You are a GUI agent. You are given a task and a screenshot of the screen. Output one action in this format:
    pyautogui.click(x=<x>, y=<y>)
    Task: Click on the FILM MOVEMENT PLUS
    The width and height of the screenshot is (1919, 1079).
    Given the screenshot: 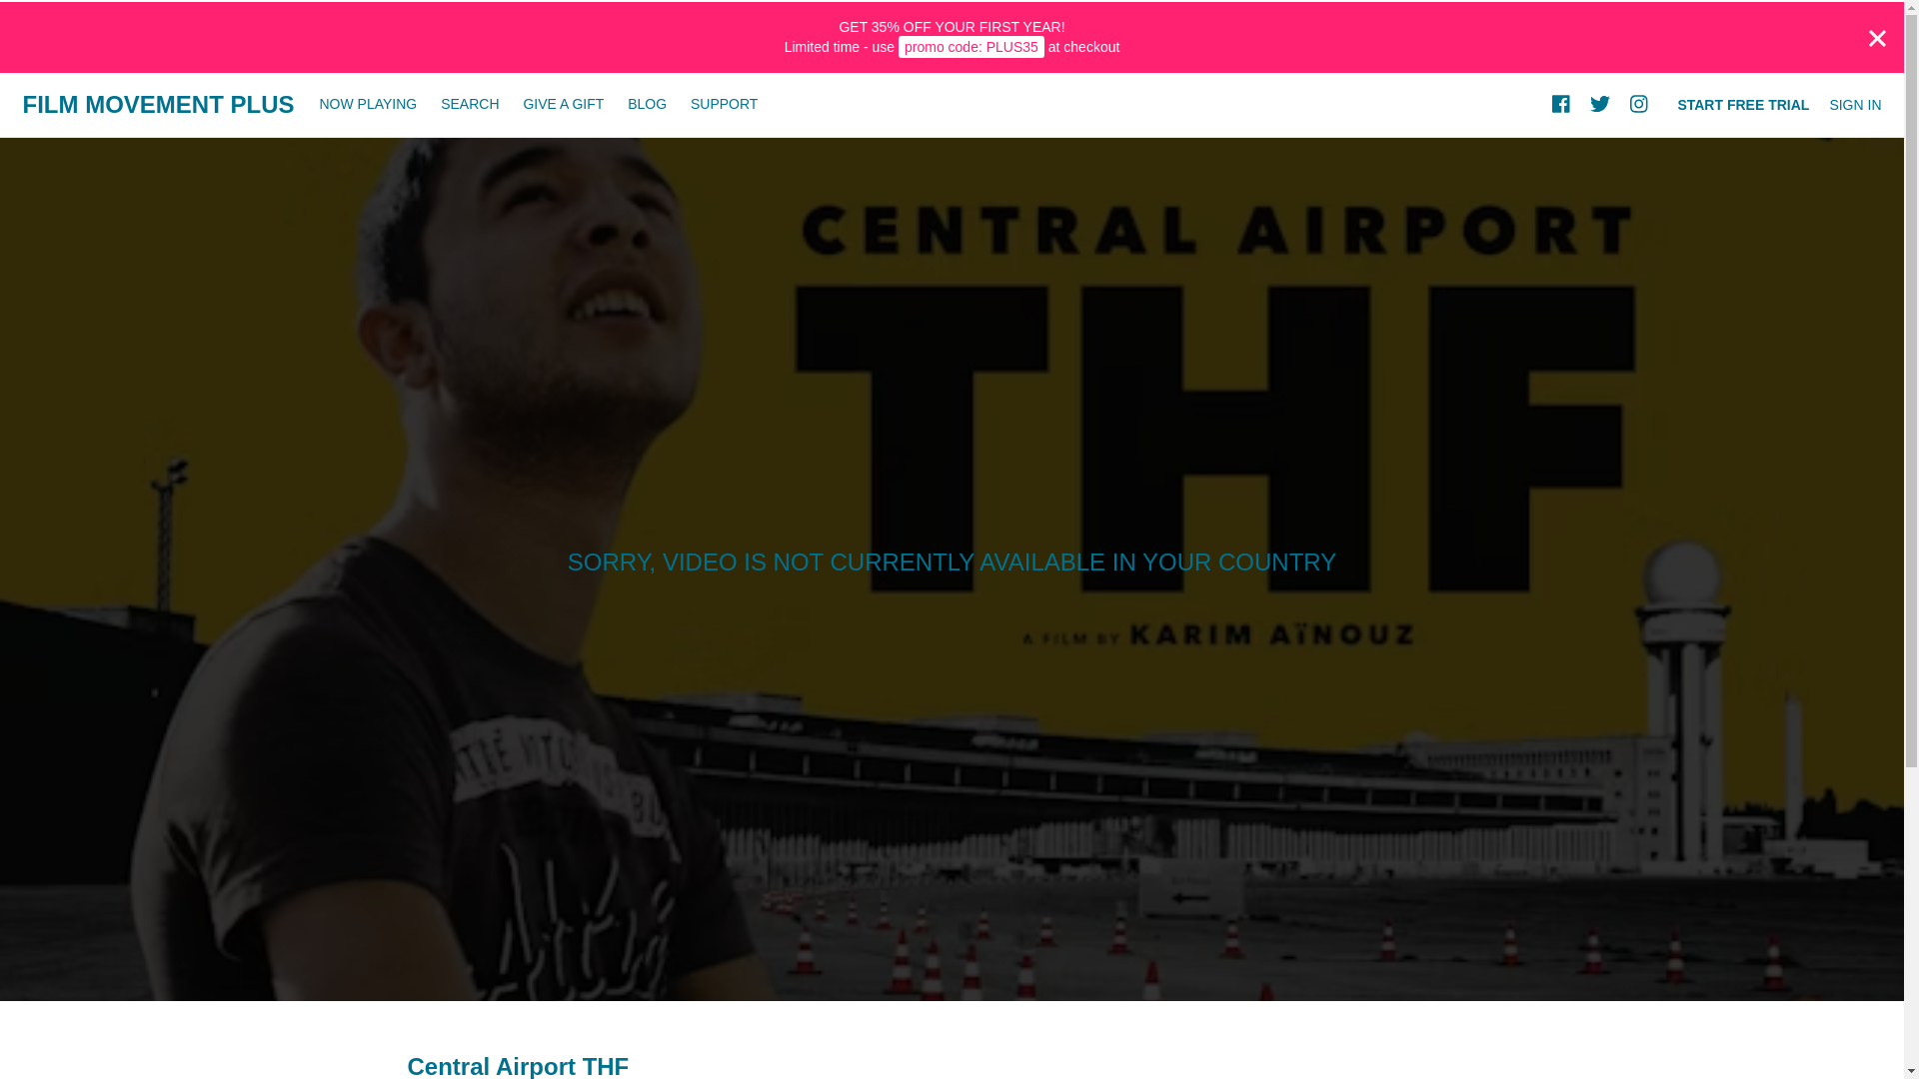 What is the action you would take?
    pyautogui.click(x=157, y=104)
    